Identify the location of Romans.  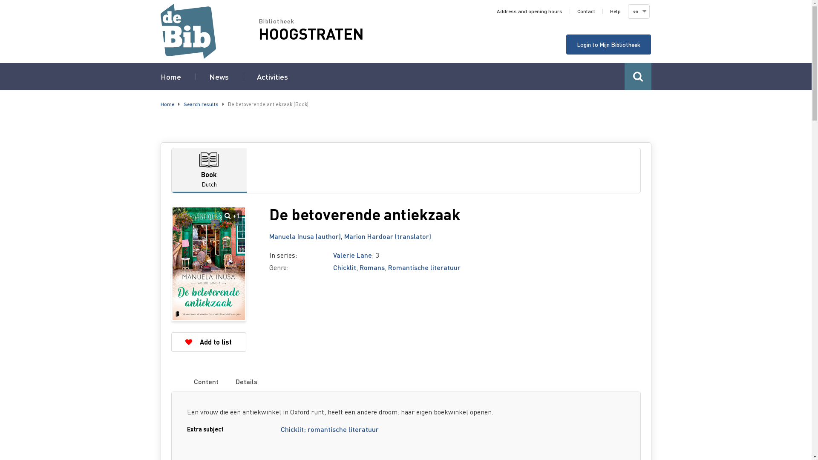
(372, 267).